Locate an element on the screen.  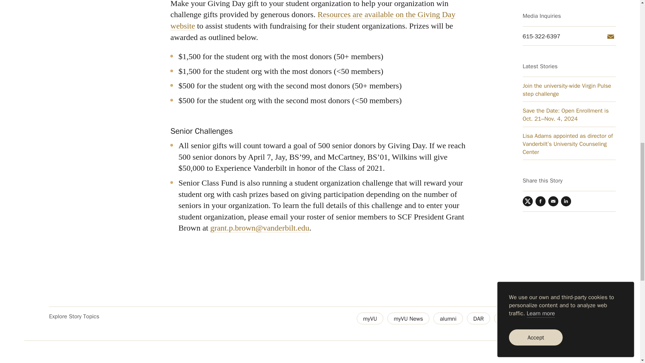
Twitter is located at coordinates (527, 14).